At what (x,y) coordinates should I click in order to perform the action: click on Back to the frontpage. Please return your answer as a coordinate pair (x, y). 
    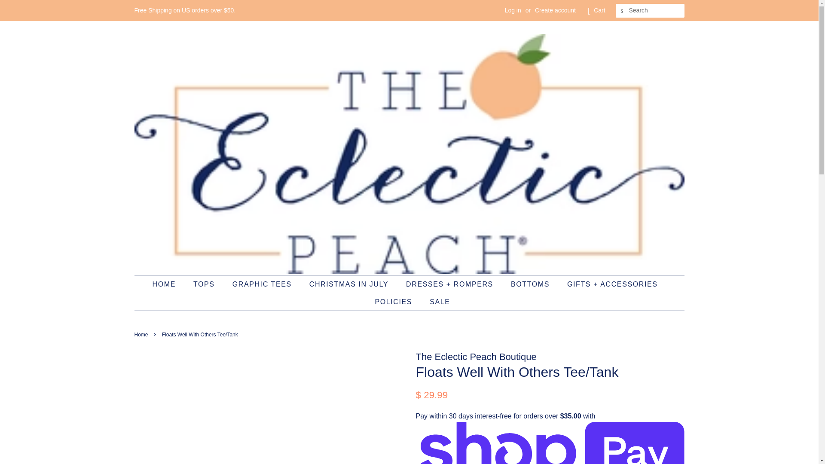
    Looking at the image, I should click on (142, 335).